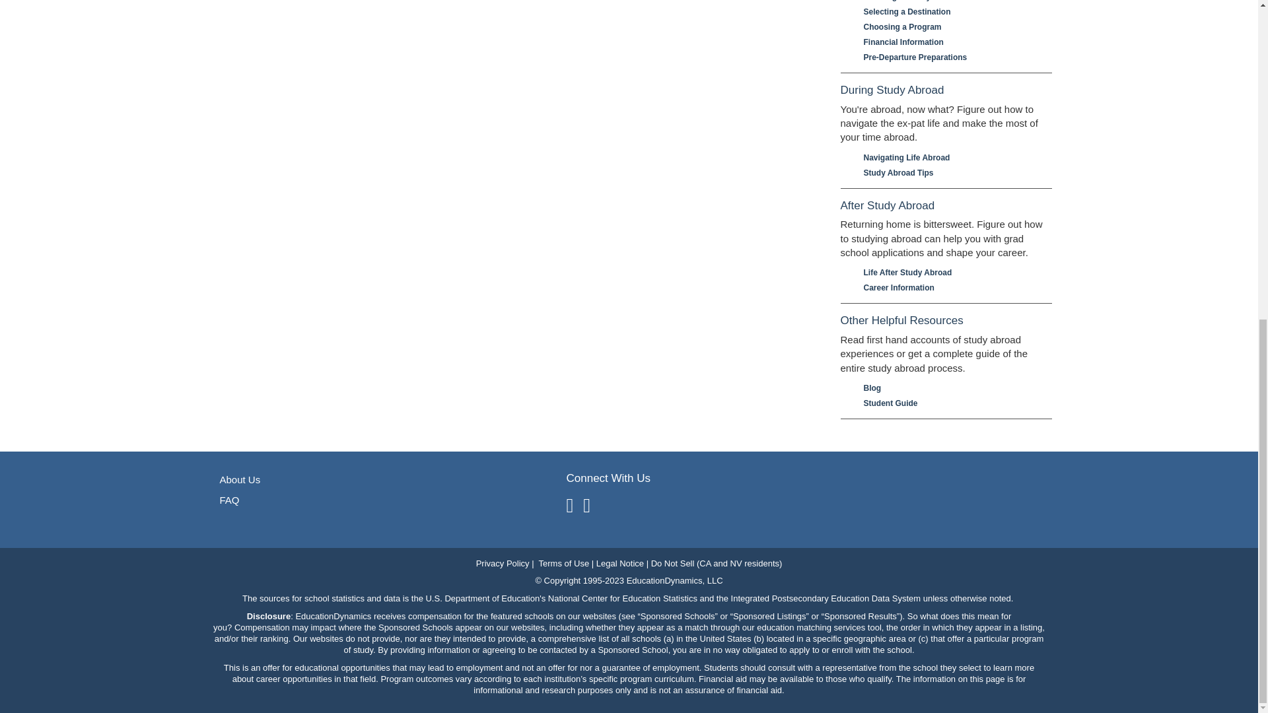 This screenshot has width=1268, height=713. What do you see at coordinates (951, 42) in the screenshot?
I see `Financial Information` at bounding box center [951, 42].